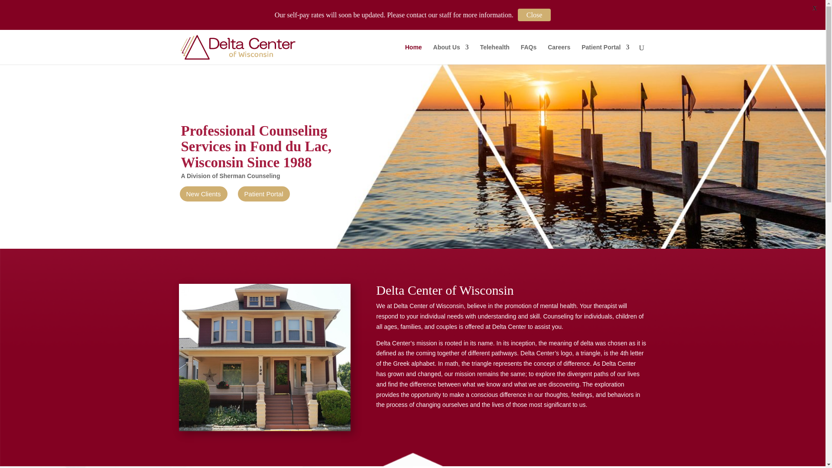 The image size is (832, 468). I want to click on About Us, so click(451, 54).